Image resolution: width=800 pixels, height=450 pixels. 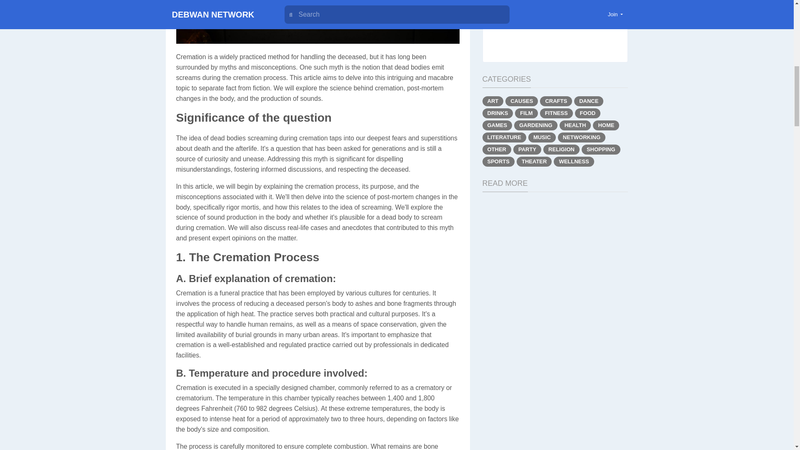 I want to click on ART, so click(x=493, y=101).